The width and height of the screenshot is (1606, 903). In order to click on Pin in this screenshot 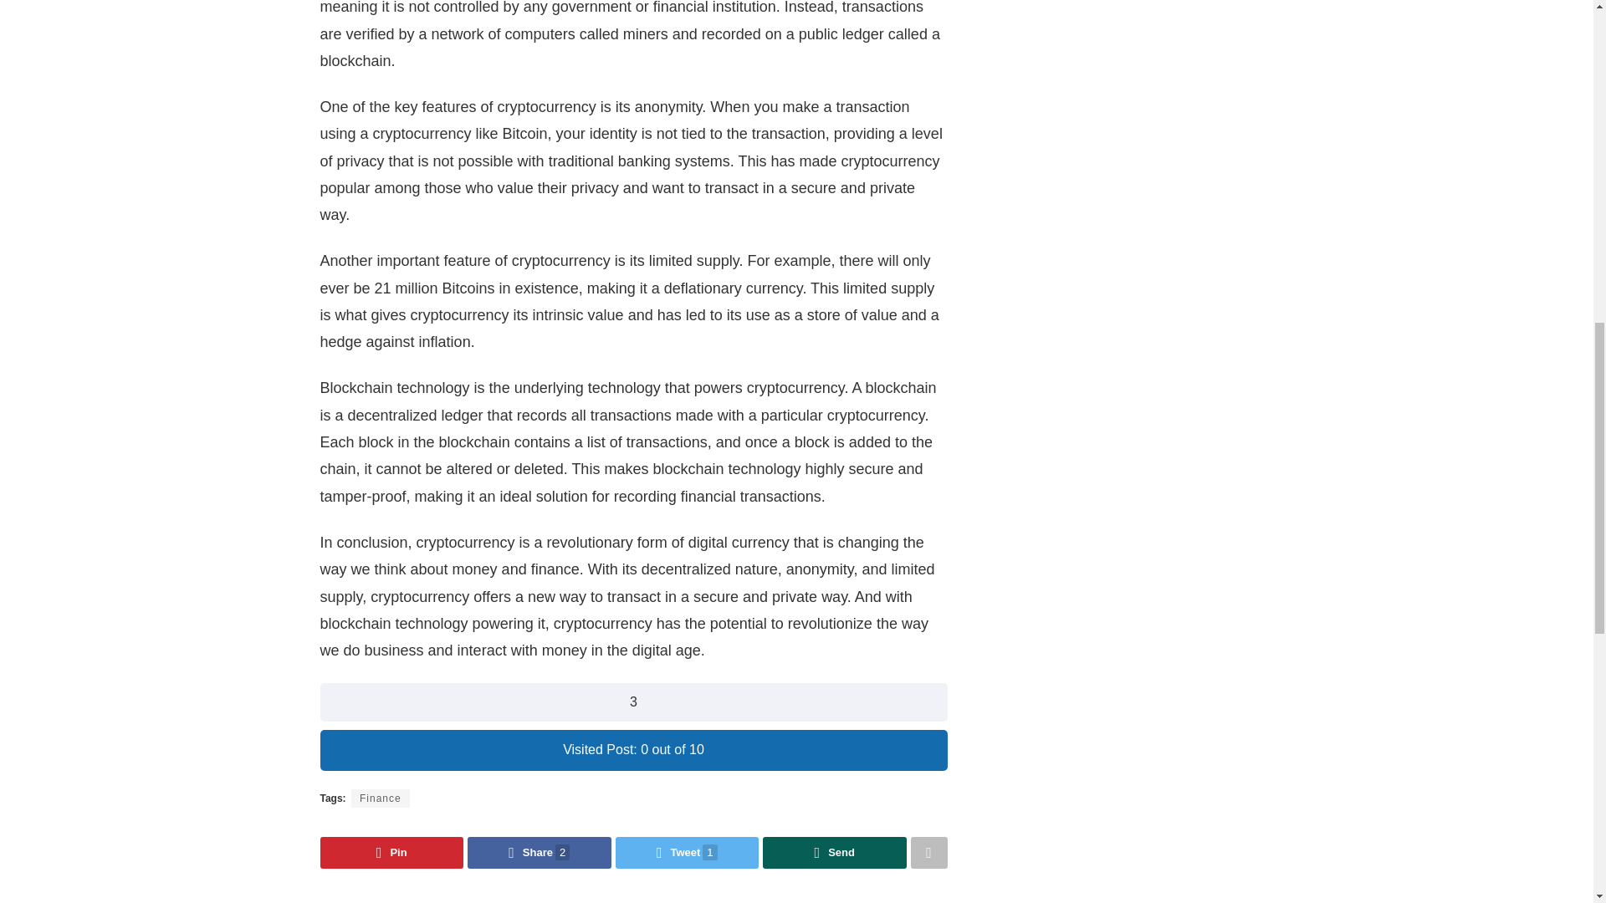, I will do `click(391, 853)`.